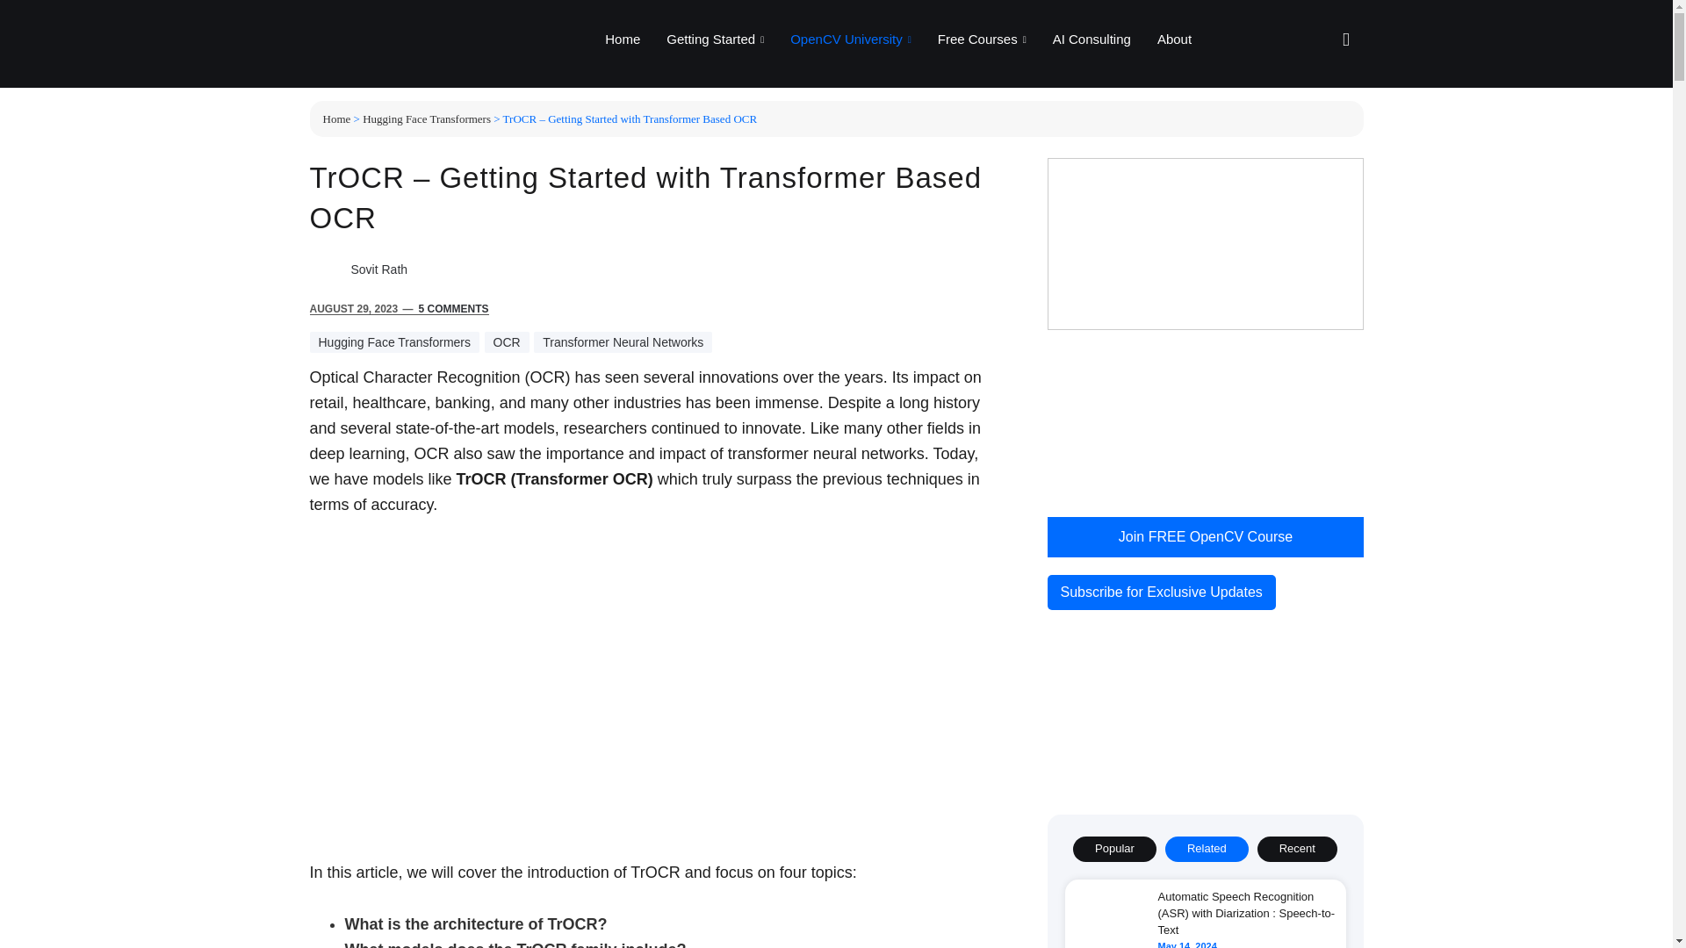  What do you see at coordinates (622, 39) in the screenshot?
I see `Home` at bounding box center [622, 39].